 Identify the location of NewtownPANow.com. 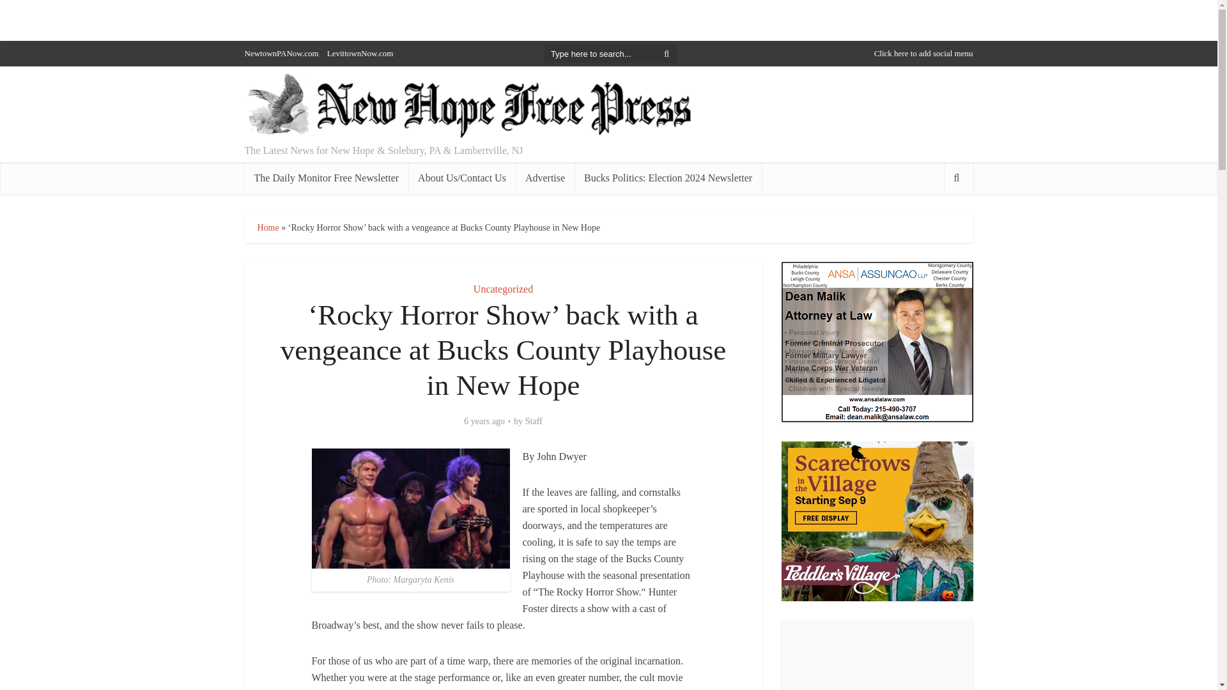
(281, 52).